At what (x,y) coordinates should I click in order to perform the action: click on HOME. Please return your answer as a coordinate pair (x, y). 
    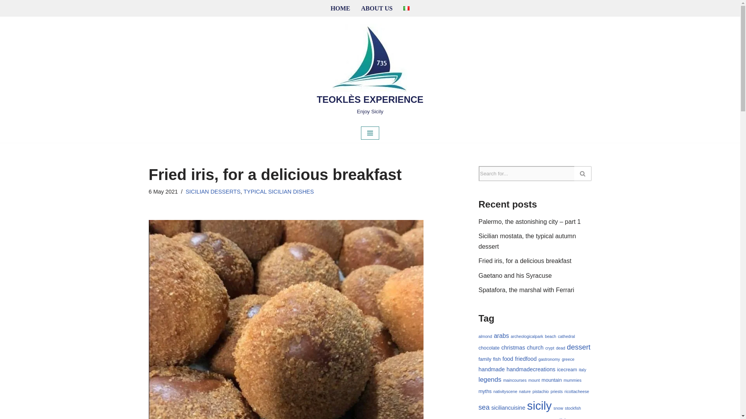
    Looking at the image, I should click on (340, 8).